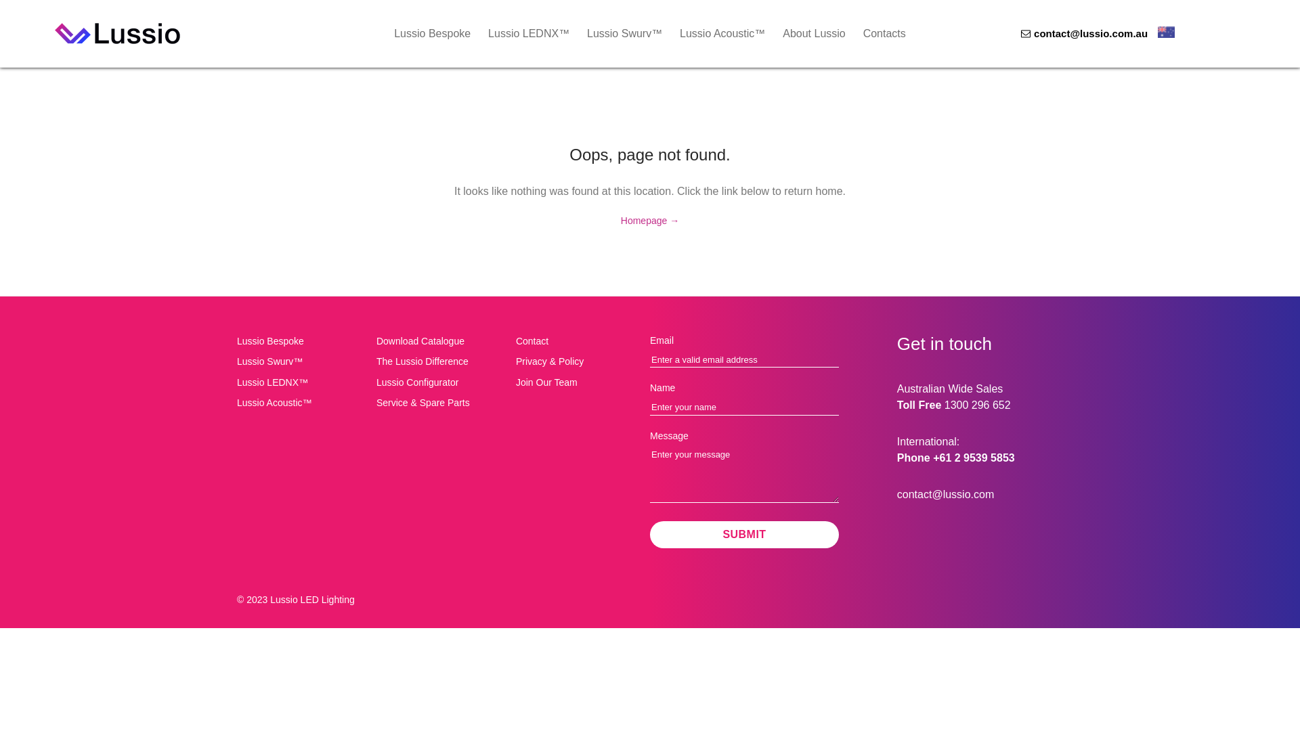  What do you see at coordinates (441, 382) in the screenshot?
I see `Lussio Configurator` at bounding box center [441, 382].